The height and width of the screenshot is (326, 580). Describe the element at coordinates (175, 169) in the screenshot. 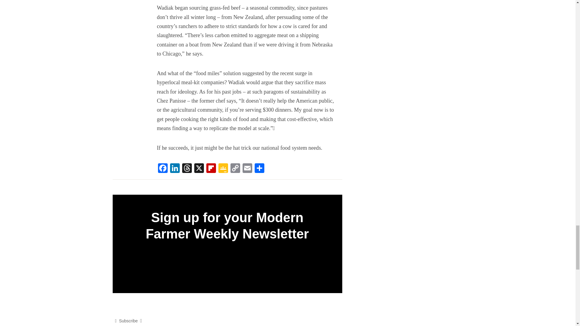

I see `LinkedIn` at that location.